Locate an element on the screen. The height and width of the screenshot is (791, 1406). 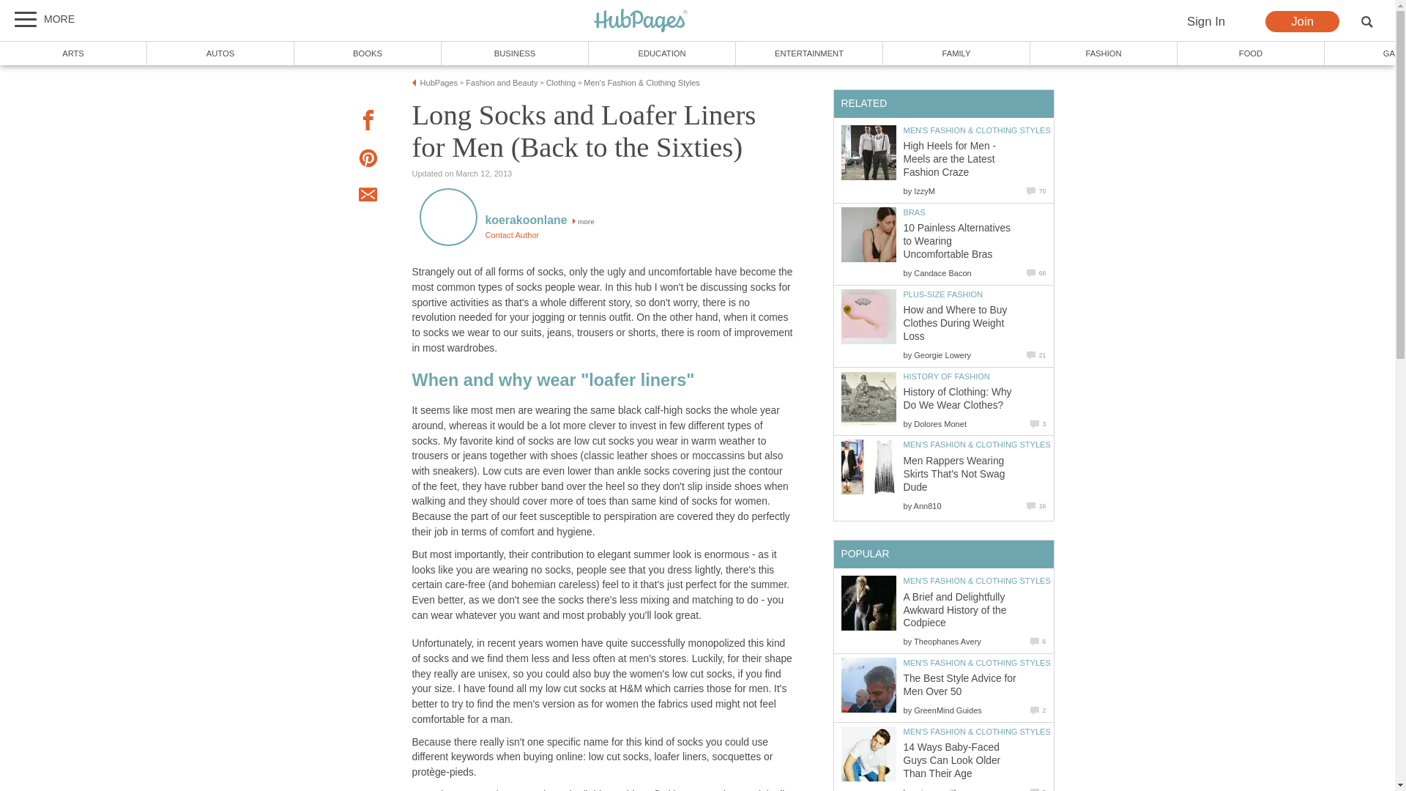
Sign In is located at coordinates (1205, 22).